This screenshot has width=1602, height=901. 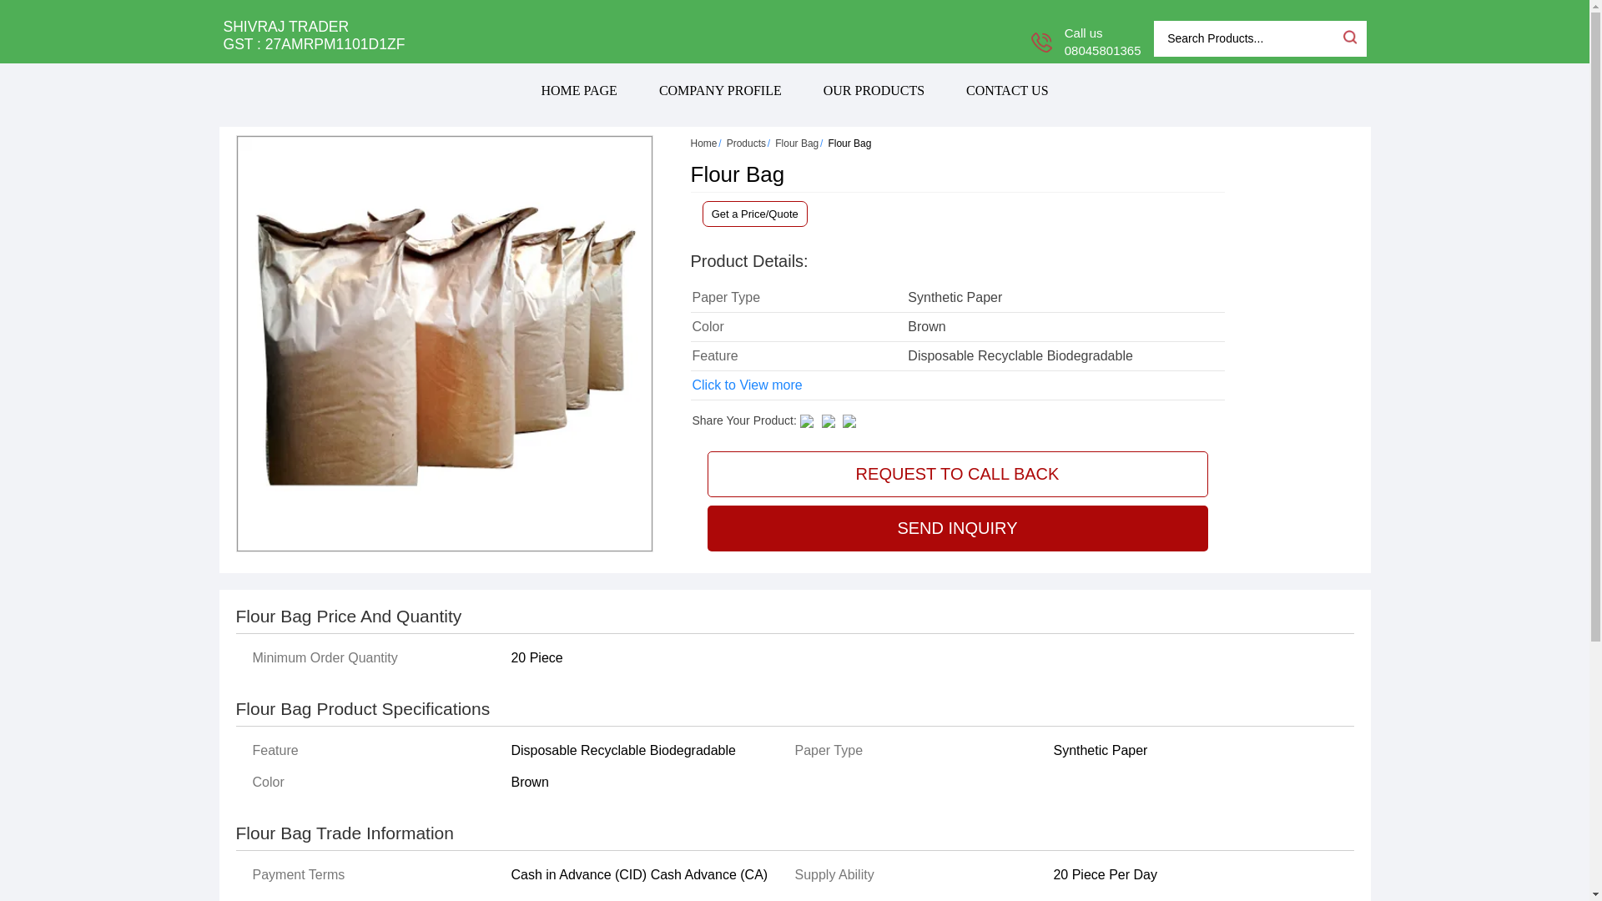 What do you see at coordinates (719, 90) in the screenshot?
I see `COMPANY PROFILE` at bounding box center [719, 90].